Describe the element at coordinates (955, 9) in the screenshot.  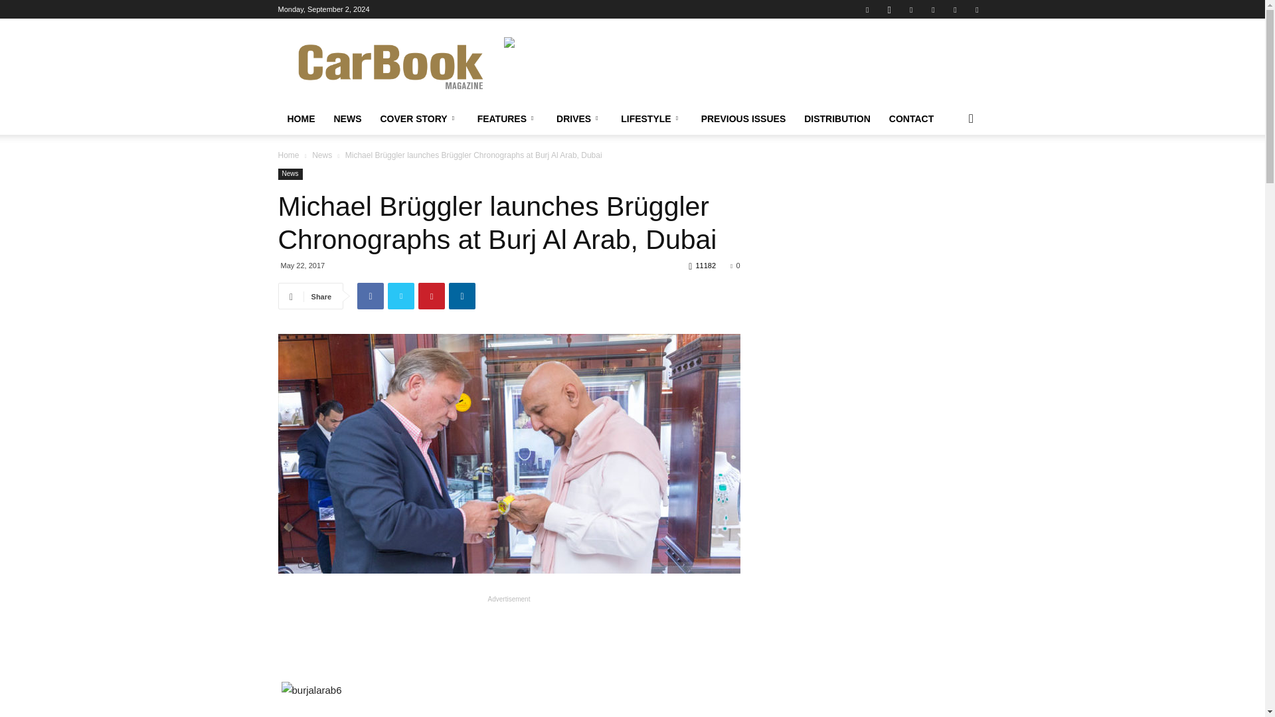
I see `Twitter` at that location.